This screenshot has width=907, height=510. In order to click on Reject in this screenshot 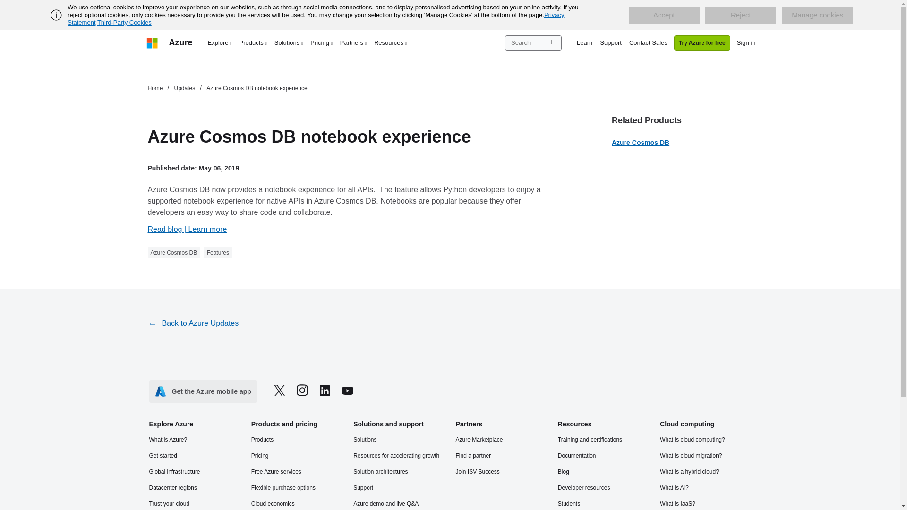, I will do `click(741, 15)`.